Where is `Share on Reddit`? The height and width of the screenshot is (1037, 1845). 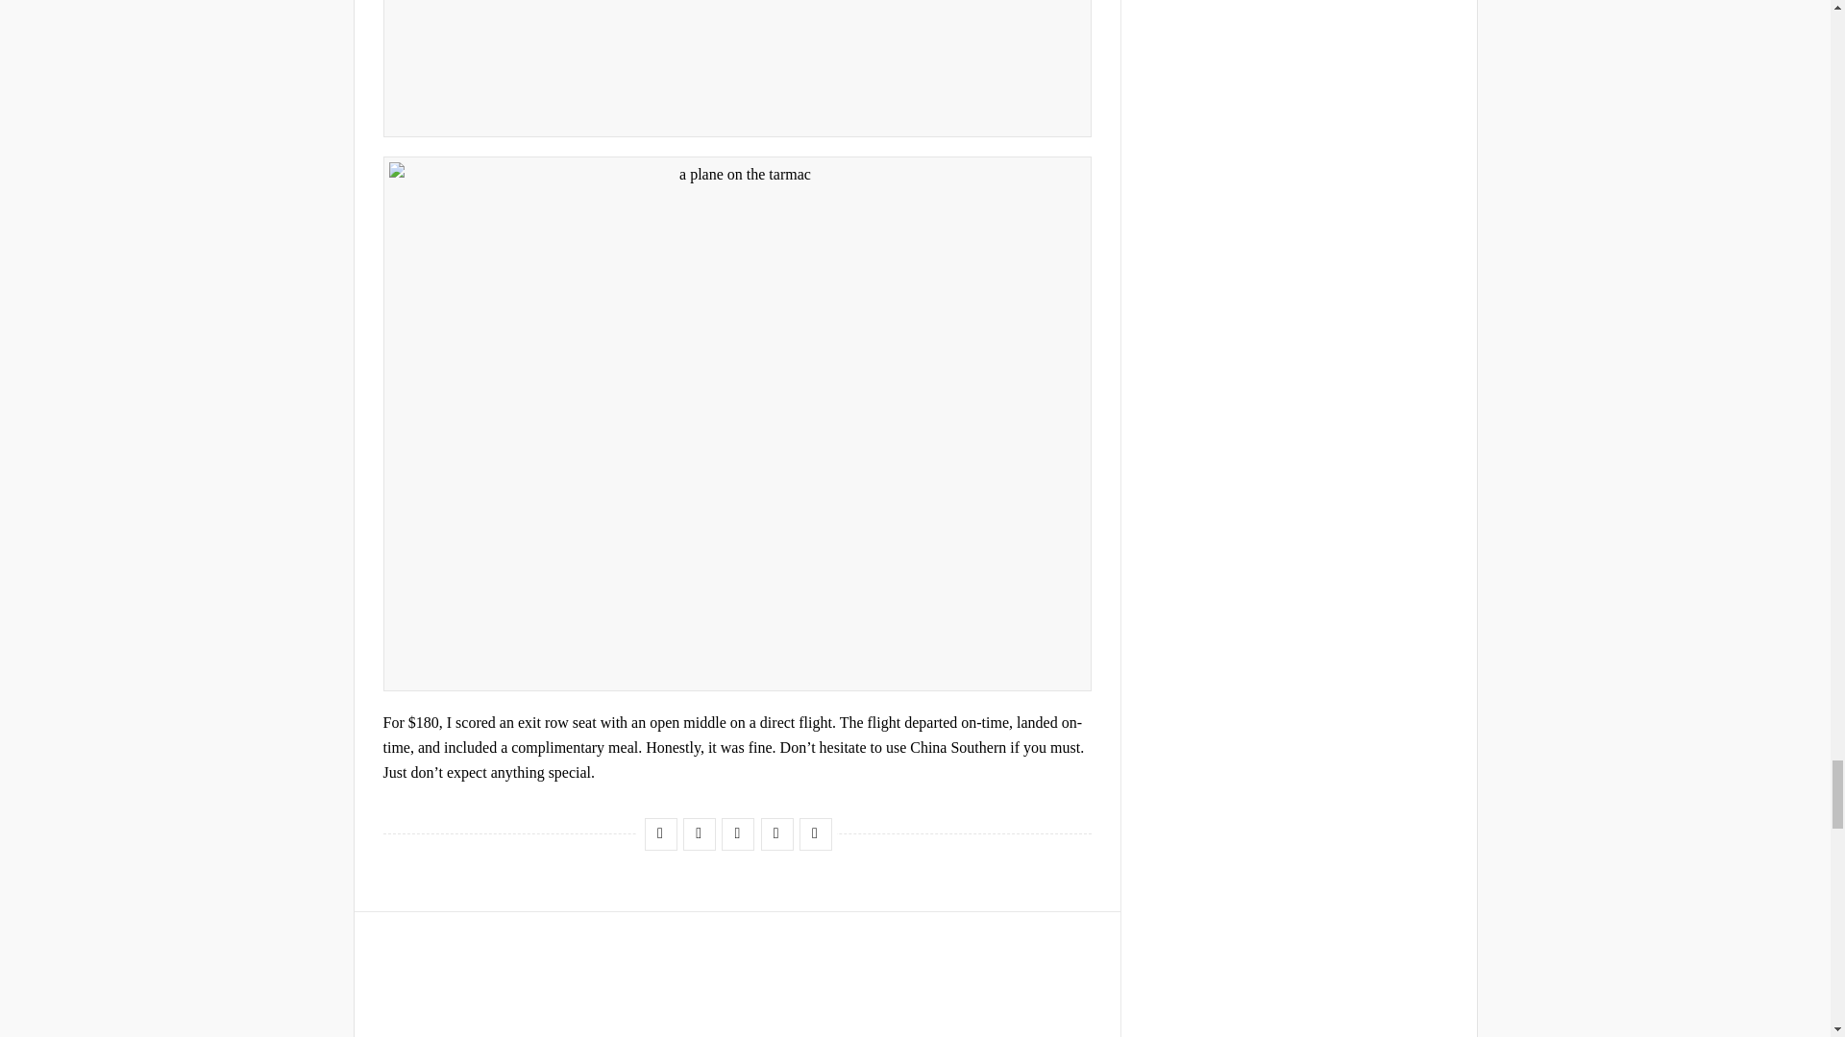
Share on Reddit is located at coordinates (775, 833).